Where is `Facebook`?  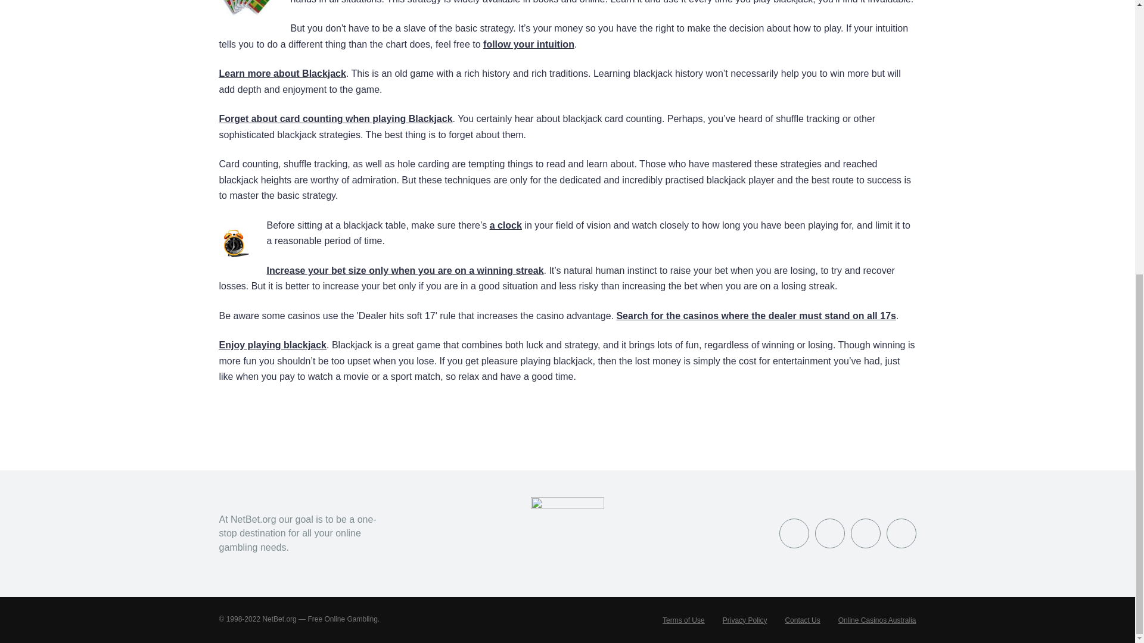 Facebook is located at coordinates (794, 533).